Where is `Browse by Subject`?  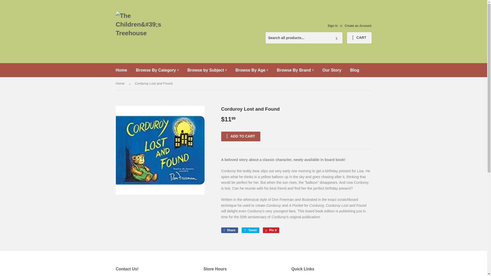 Browse by Subject is located at coordinates (207, 70).